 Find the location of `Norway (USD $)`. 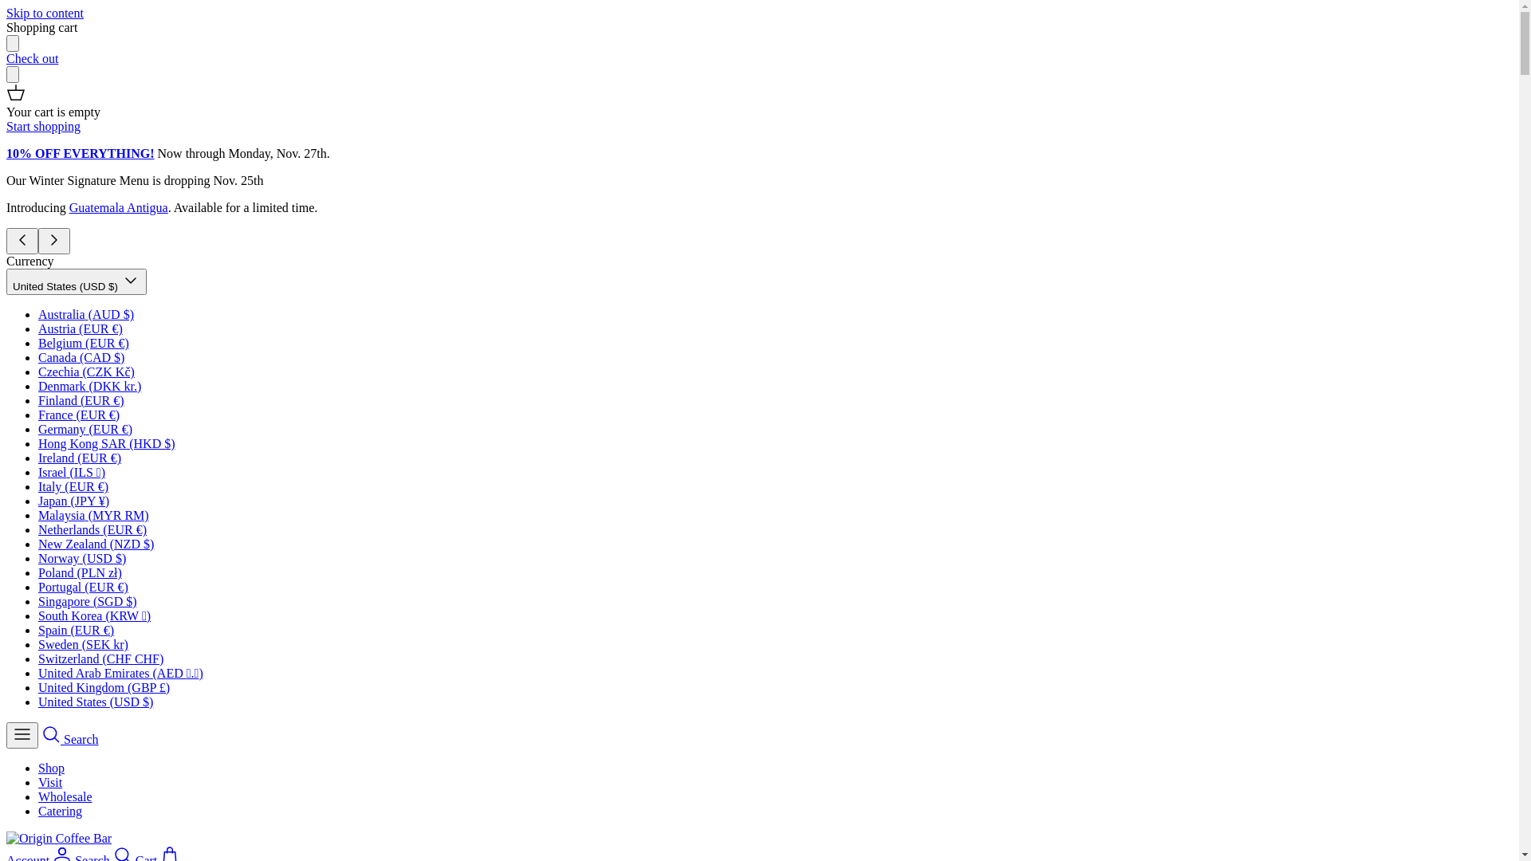

Norway (USD $) is located at coordinates (82, 558).